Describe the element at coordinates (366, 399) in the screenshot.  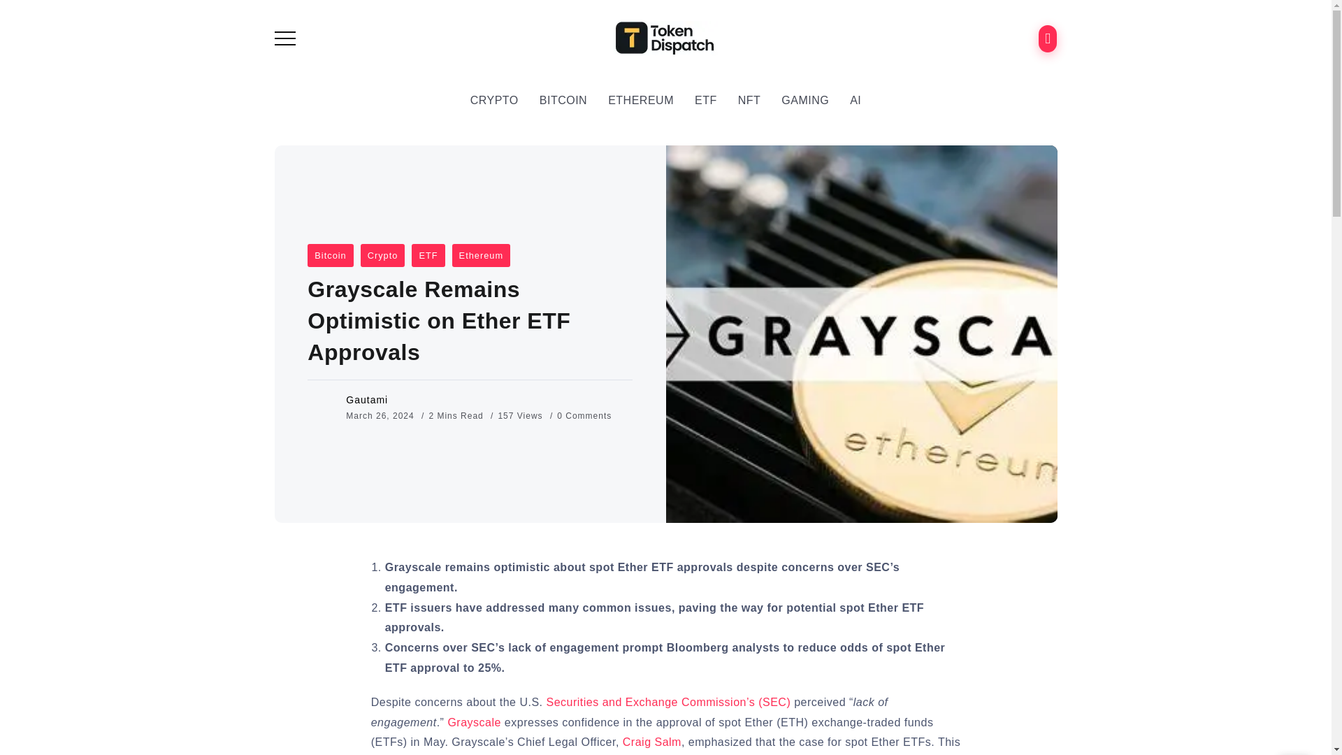
I see `Gautami` at that location.